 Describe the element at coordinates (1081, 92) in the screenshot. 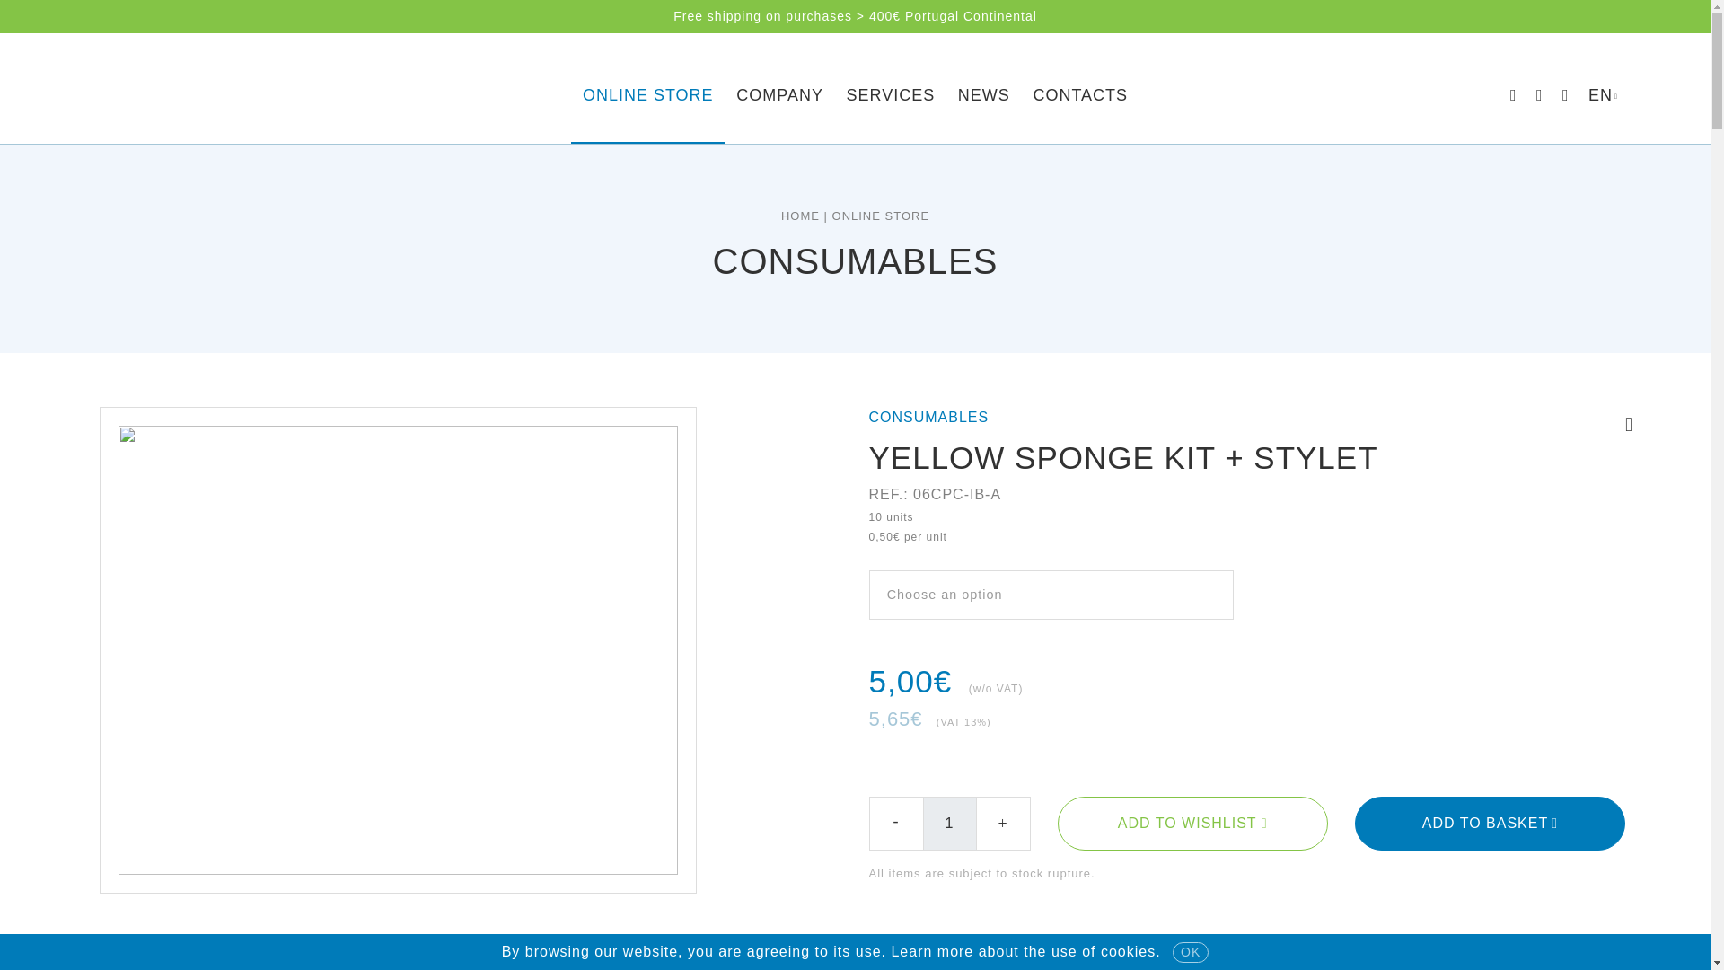

I see `CONTACTS` at that location.